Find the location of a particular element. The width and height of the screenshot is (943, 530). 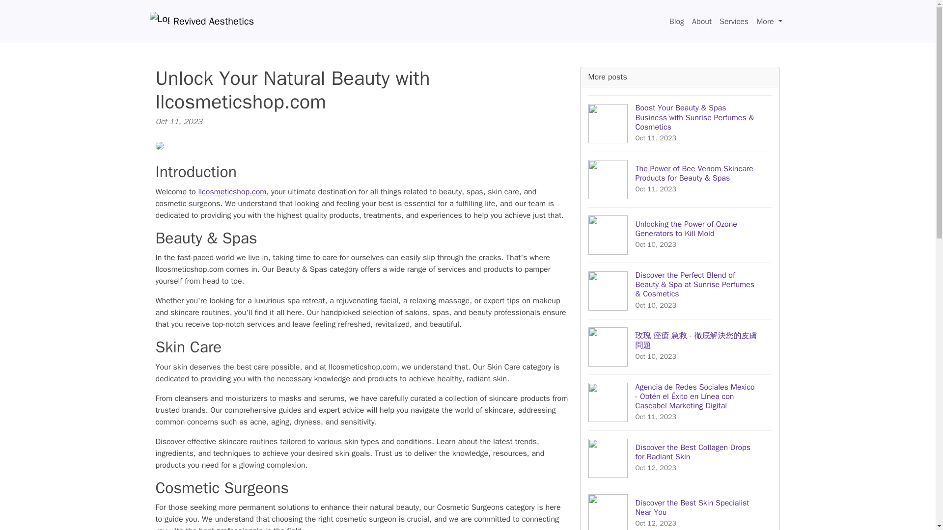

llcosmeticshop.com is located at coordinates (201, 22).